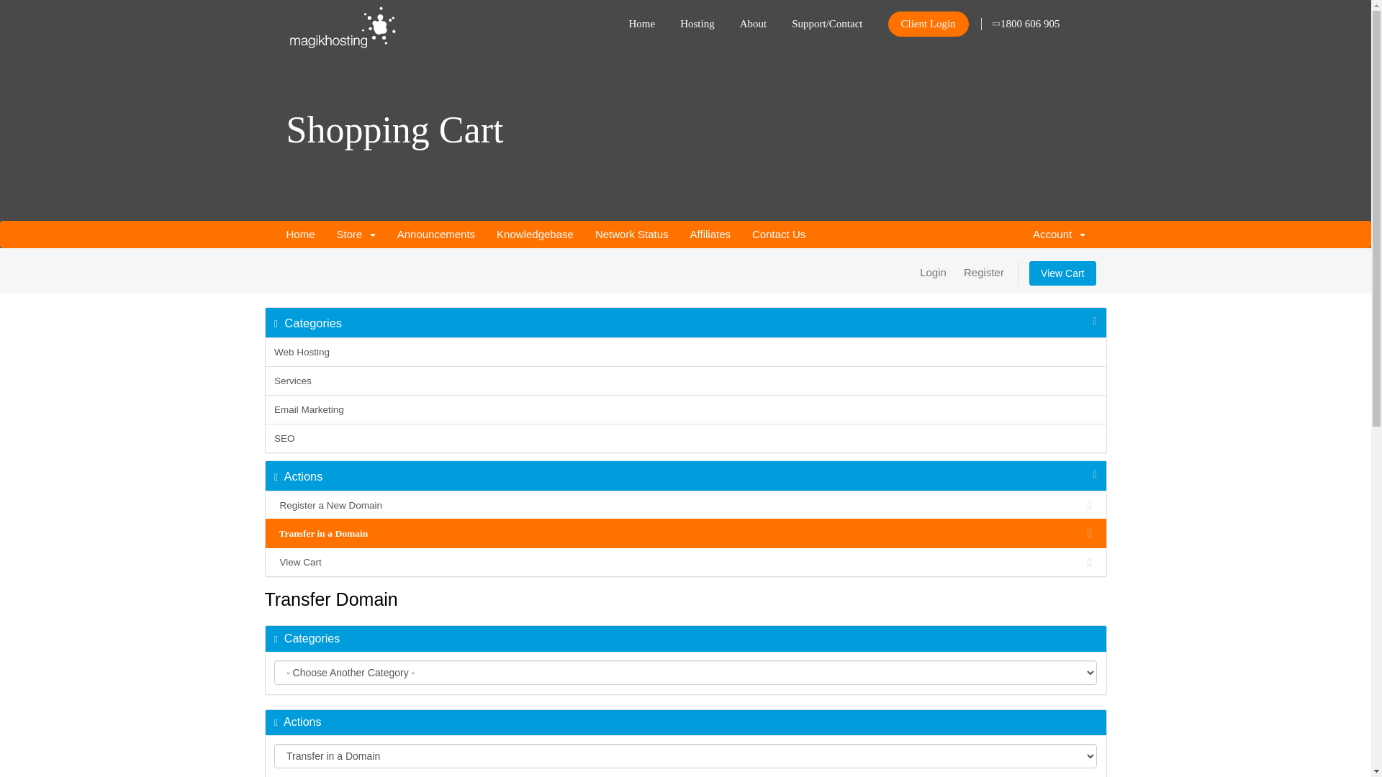  Describe the element at coordinates (779, 235) in the screenshot. I see `Contact Us` at that location.